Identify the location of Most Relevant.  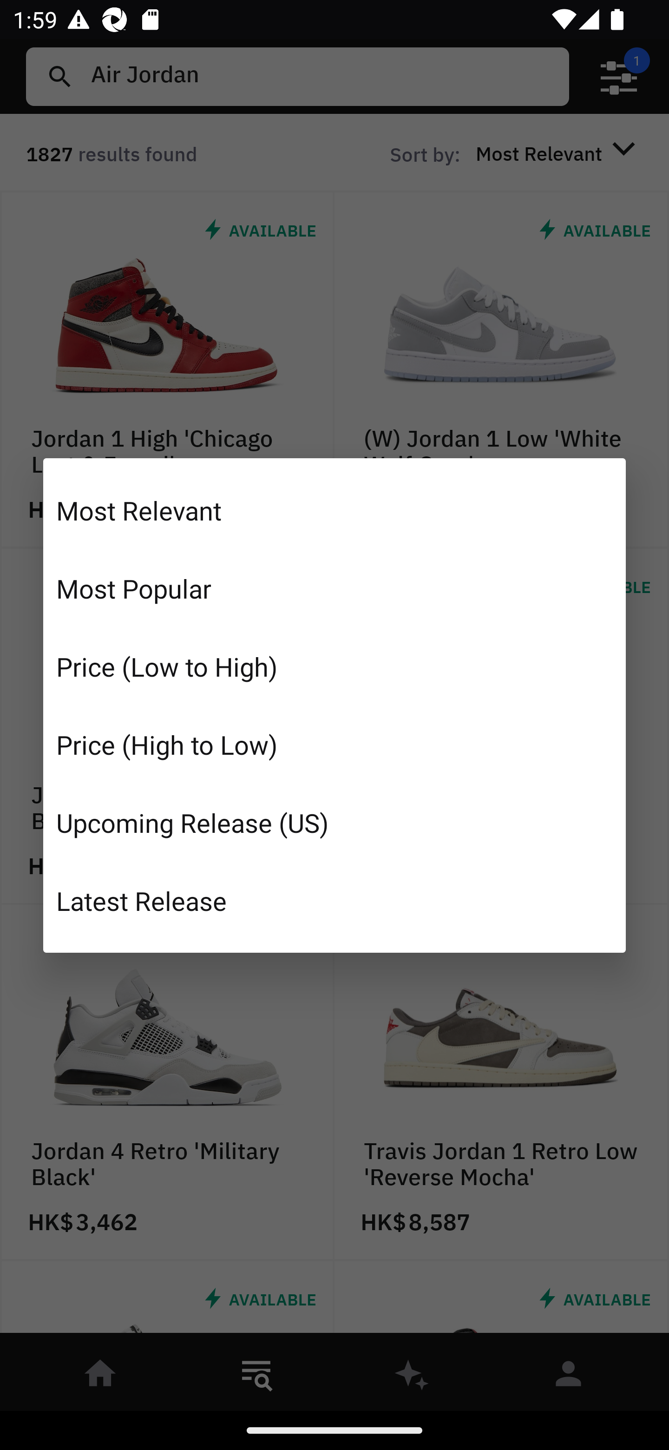
(334, 510).